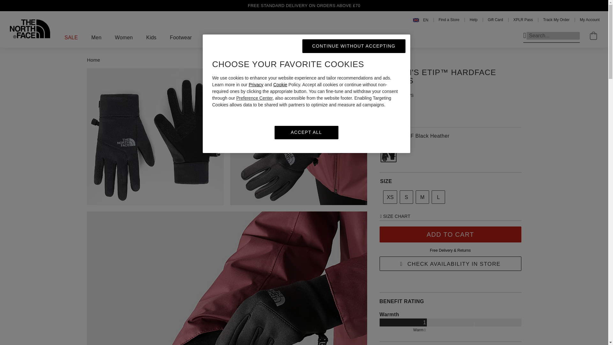 The image size is (613, 345). I want to click on Find a Store, so click(449, 20).